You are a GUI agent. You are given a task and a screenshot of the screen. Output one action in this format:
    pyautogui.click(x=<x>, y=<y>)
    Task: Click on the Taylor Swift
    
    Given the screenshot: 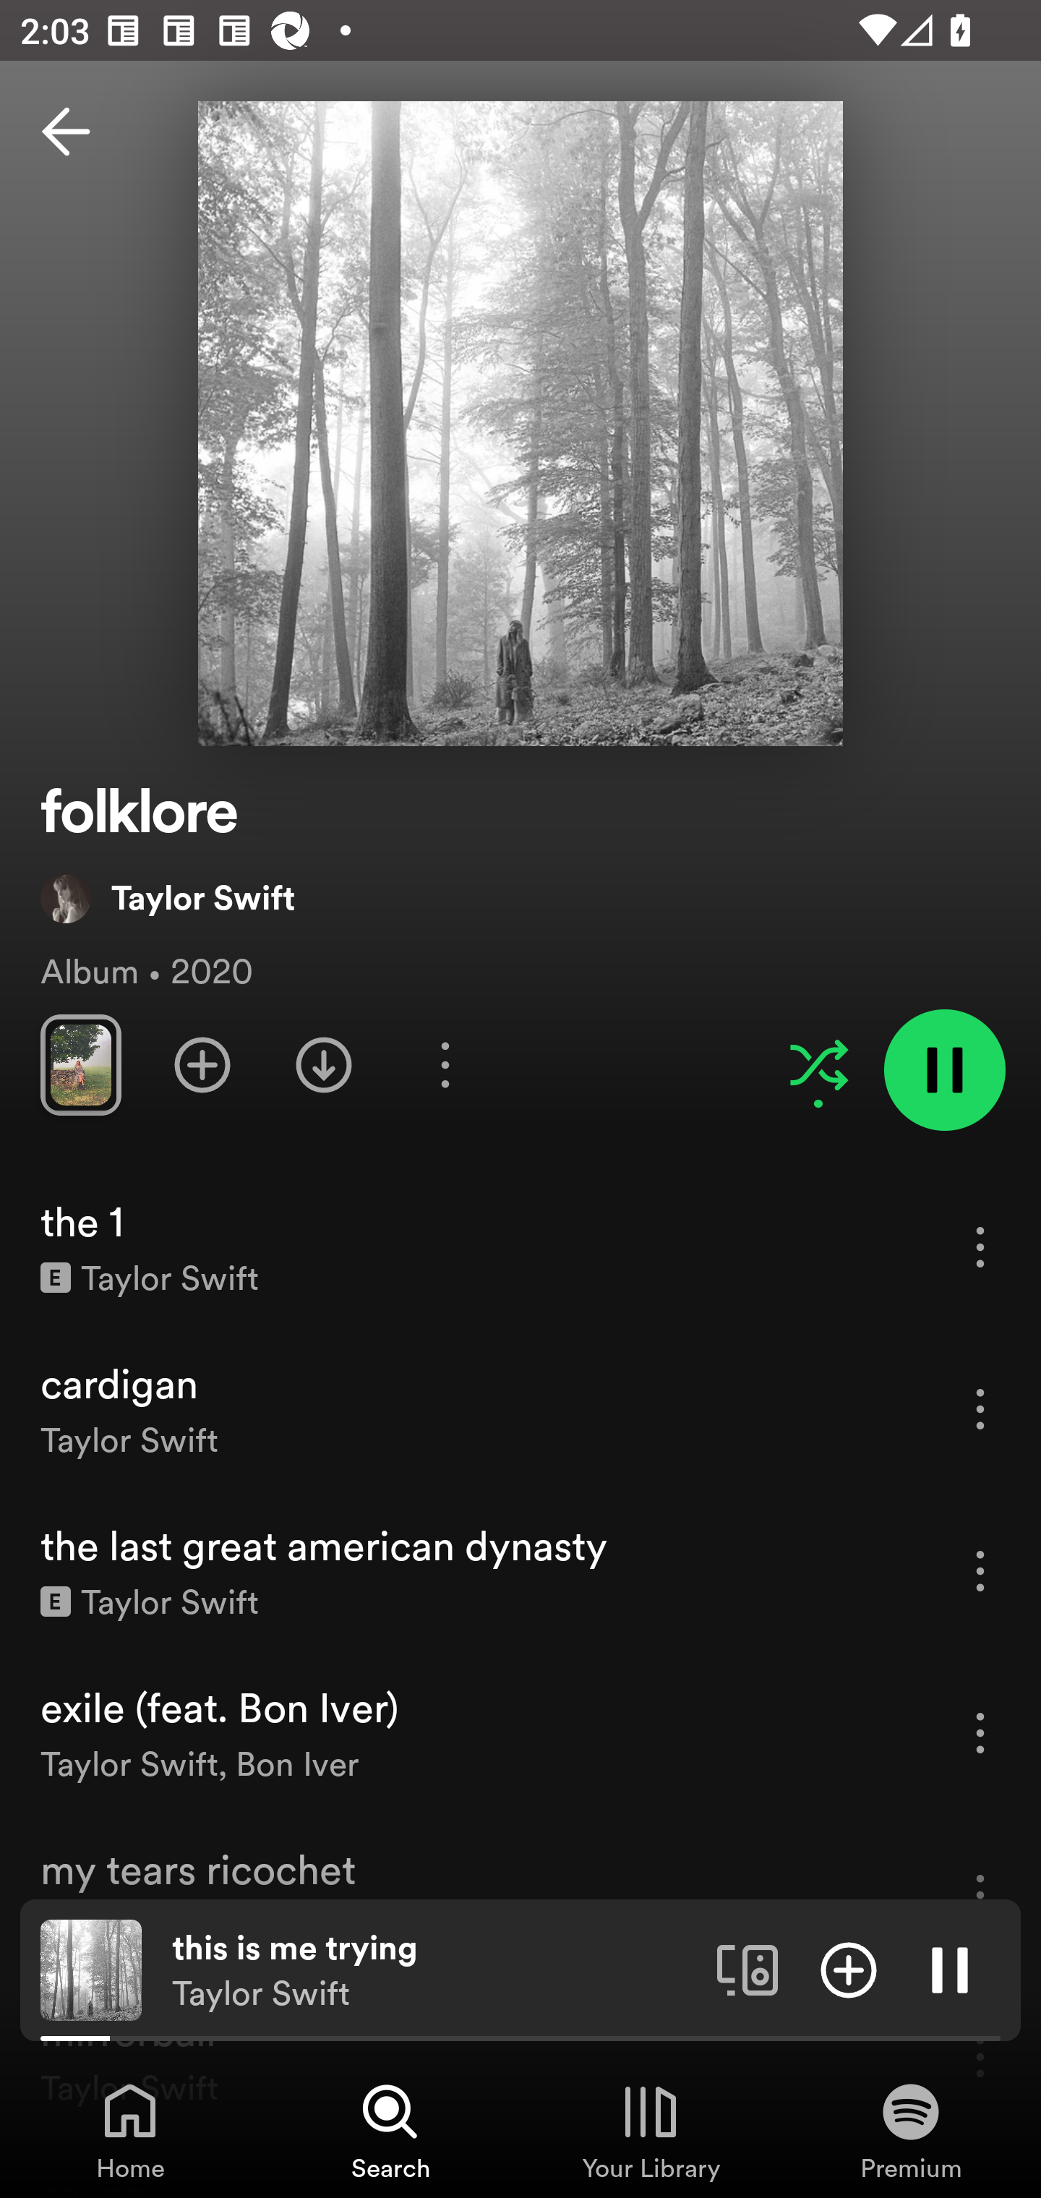 What is the action you would take?
    pyautogui.click(x=168, y=897)
    